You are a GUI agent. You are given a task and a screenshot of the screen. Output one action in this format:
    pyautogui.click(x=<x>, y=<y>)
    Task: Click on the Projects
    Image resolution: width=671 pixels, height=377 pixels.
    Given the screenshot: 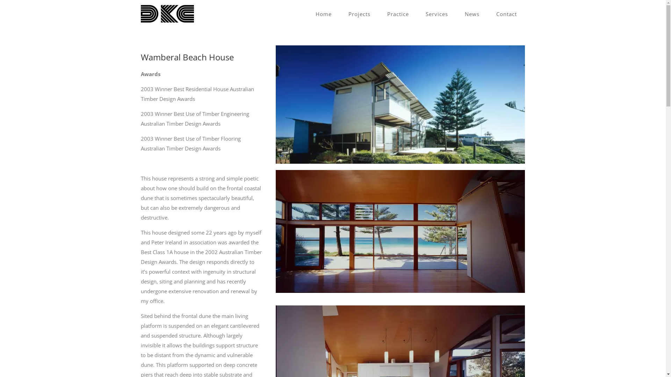 What is the action you would take?
    pyautogui.click(x=359, y=14)
    